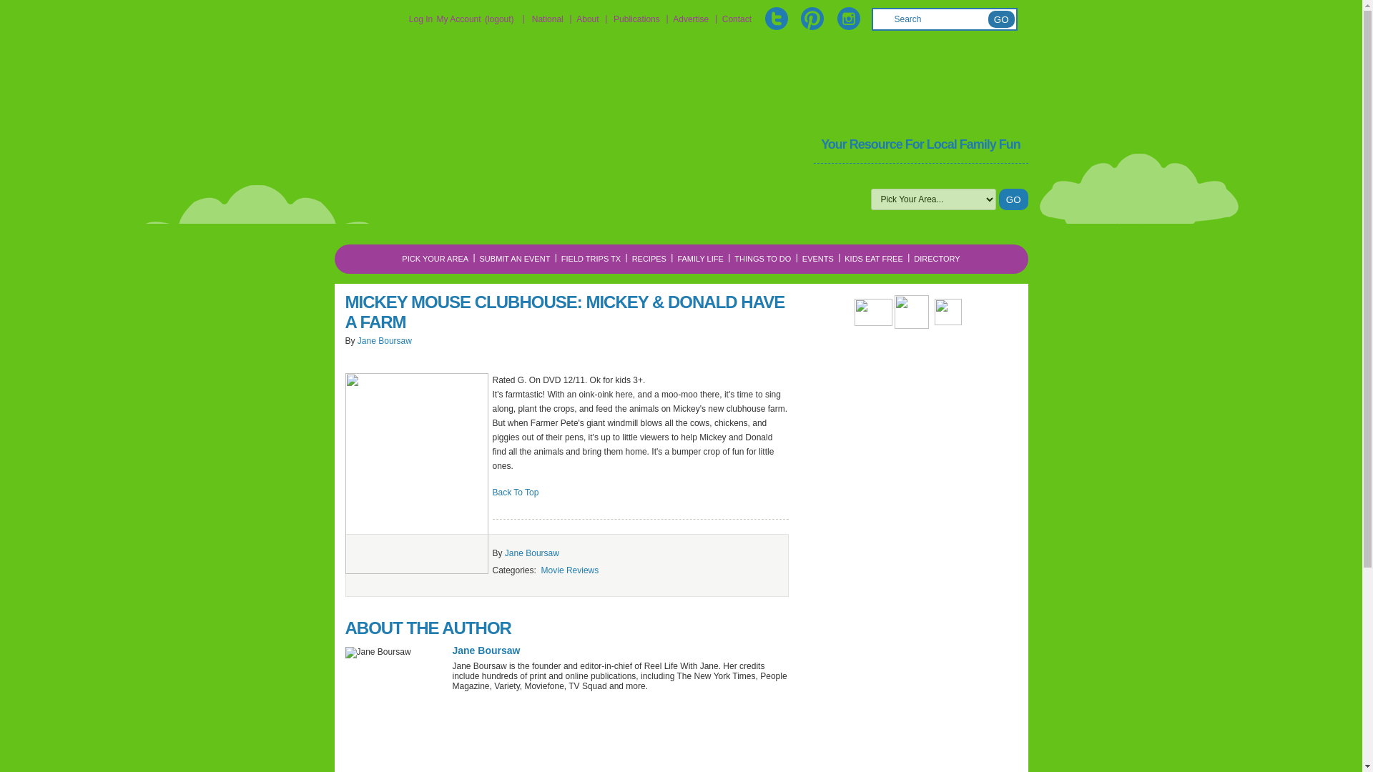 This screenshot has width=1373, height=772. Describe the element at coordinates (690, 19) in the screenshot. I see `Advertise` at that location.